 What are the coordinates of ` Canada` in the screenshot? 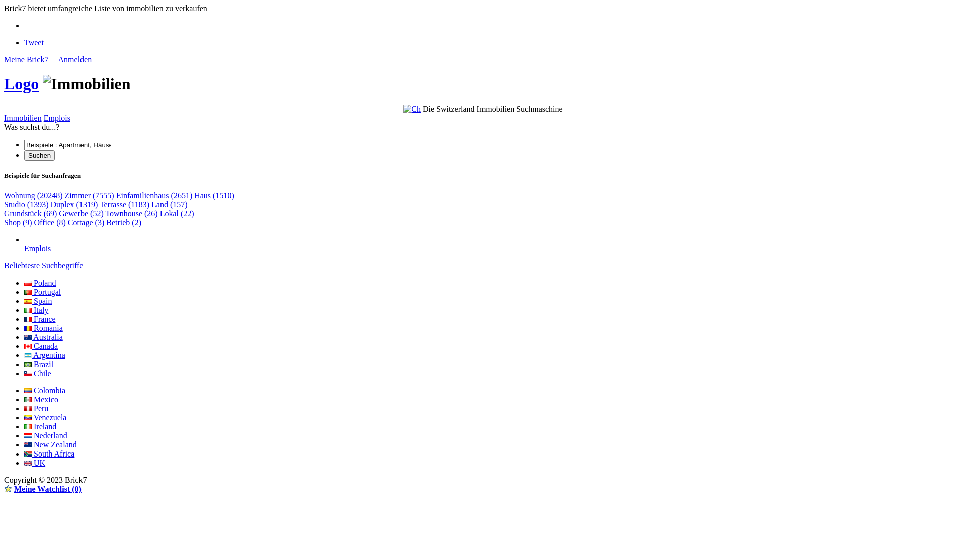 It's located at (41, 346).